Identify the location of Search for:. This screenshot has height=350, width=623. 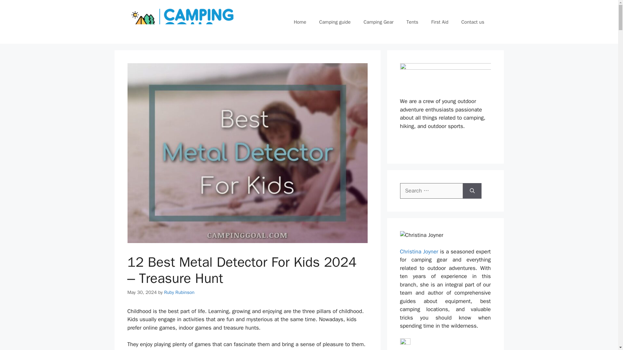
(431, 191).